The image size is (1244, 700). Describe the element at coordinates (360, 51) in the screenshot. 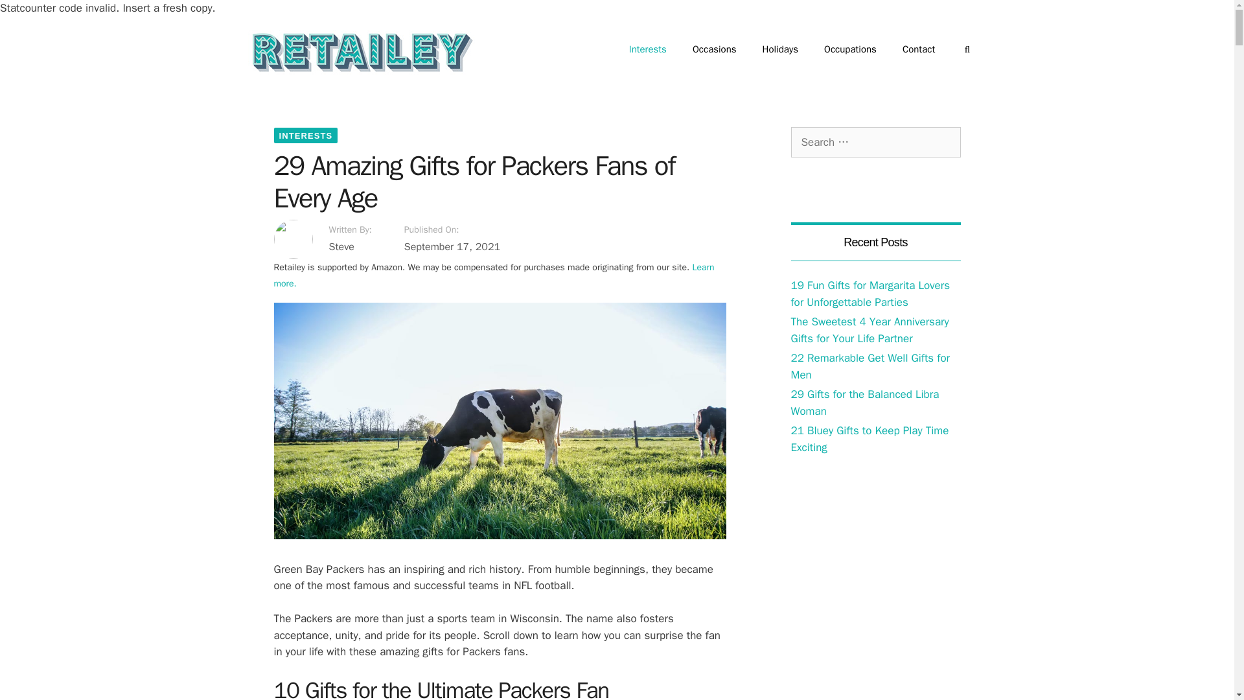

I see `Retailey` at that location.